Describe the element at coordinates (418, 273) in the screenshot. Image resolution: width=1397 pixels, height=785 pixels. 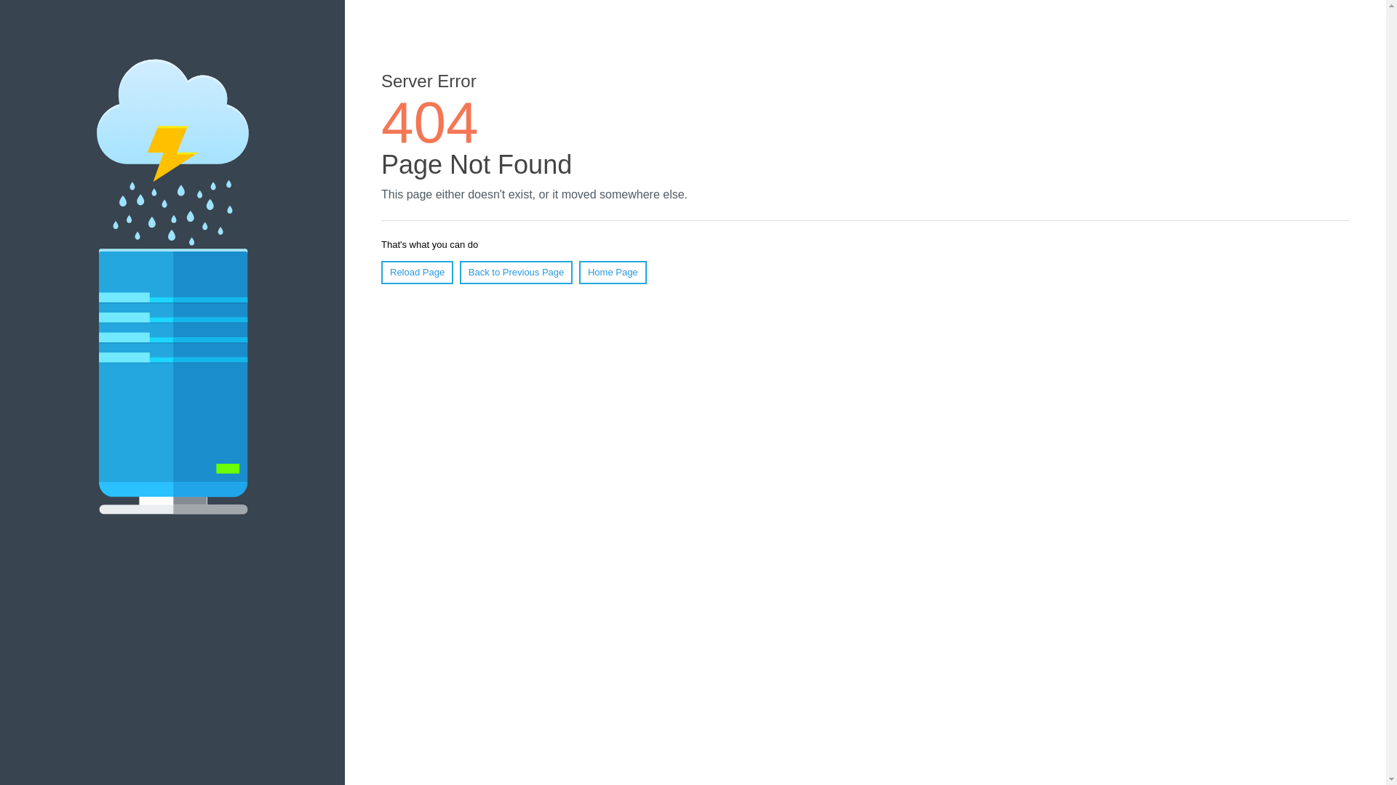
I see `Reload Page` at that location.